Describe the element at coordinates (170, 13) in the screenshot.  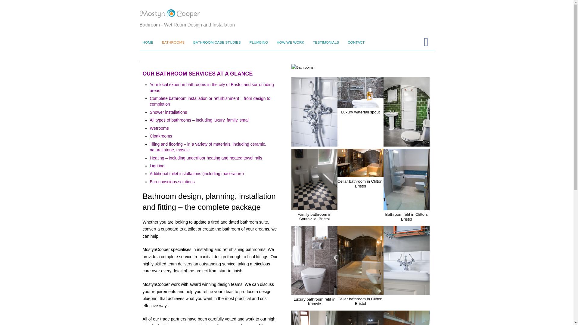
I see `MostynCooper` at that location.